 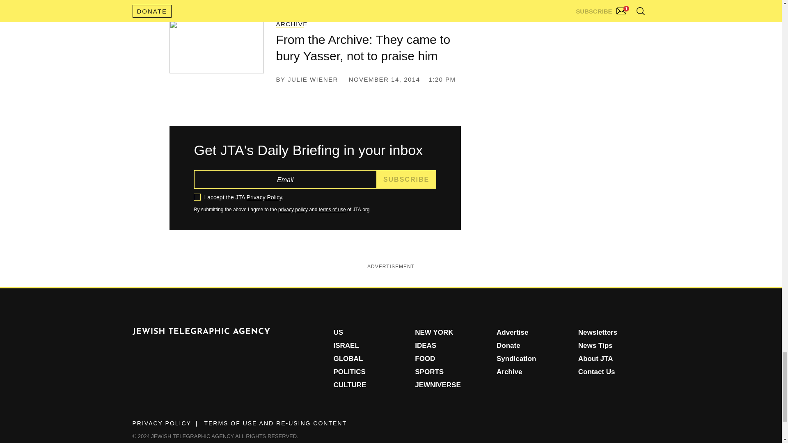 I want to click on Subscribe, so click(x=406, y=179).